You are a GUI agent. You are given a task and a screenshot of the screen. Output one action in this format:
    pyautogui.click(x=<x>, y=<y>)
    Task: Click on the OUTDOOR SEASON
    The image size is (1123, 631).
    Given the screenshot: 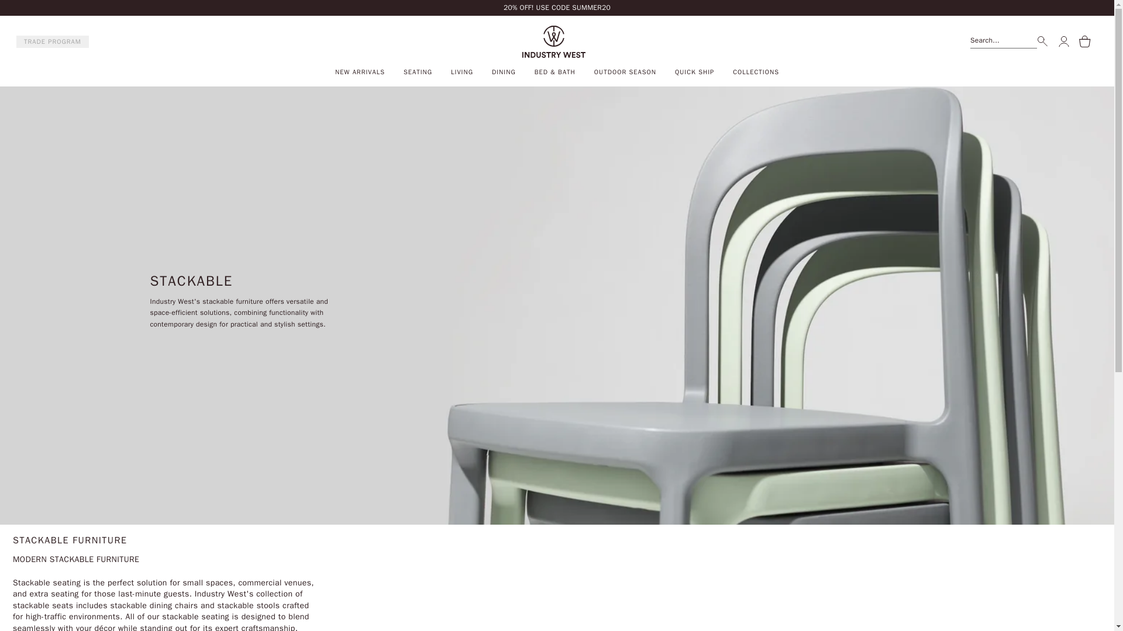 What is the action you would take?
    pyautogui.click(x=625, y=71)
    